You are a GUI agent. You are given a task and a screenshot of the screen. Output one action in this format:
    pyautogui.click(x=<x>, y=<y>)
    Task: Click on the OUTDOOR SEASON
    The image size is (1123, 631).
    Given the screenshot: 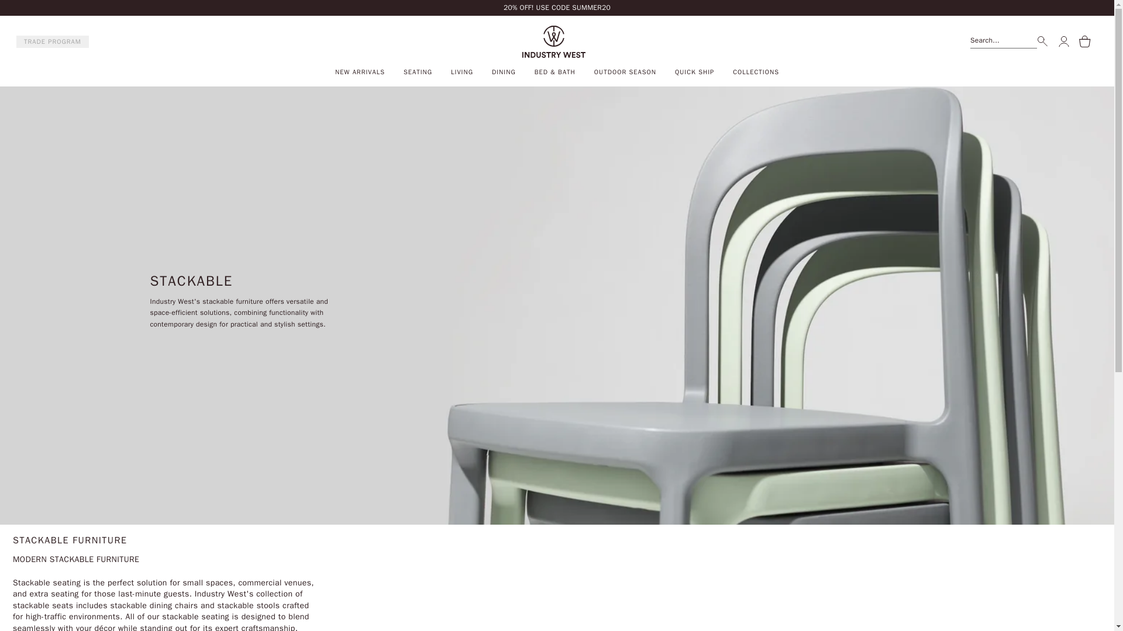 What is the action you would take?
    pyautogui.click(x=625, y=71)
    